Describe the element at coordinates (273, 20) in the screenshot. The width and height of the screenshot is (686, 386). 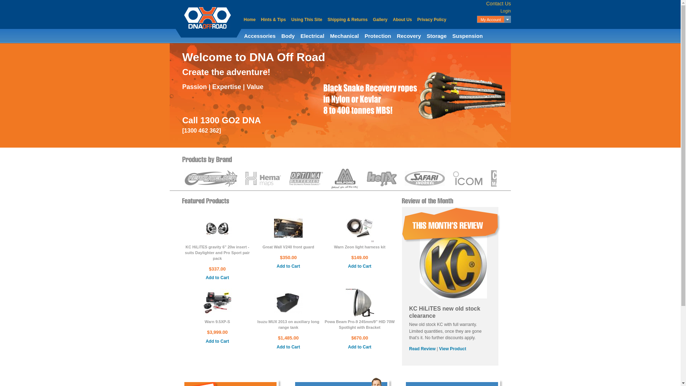
I see `Hints & Tips` at that location.